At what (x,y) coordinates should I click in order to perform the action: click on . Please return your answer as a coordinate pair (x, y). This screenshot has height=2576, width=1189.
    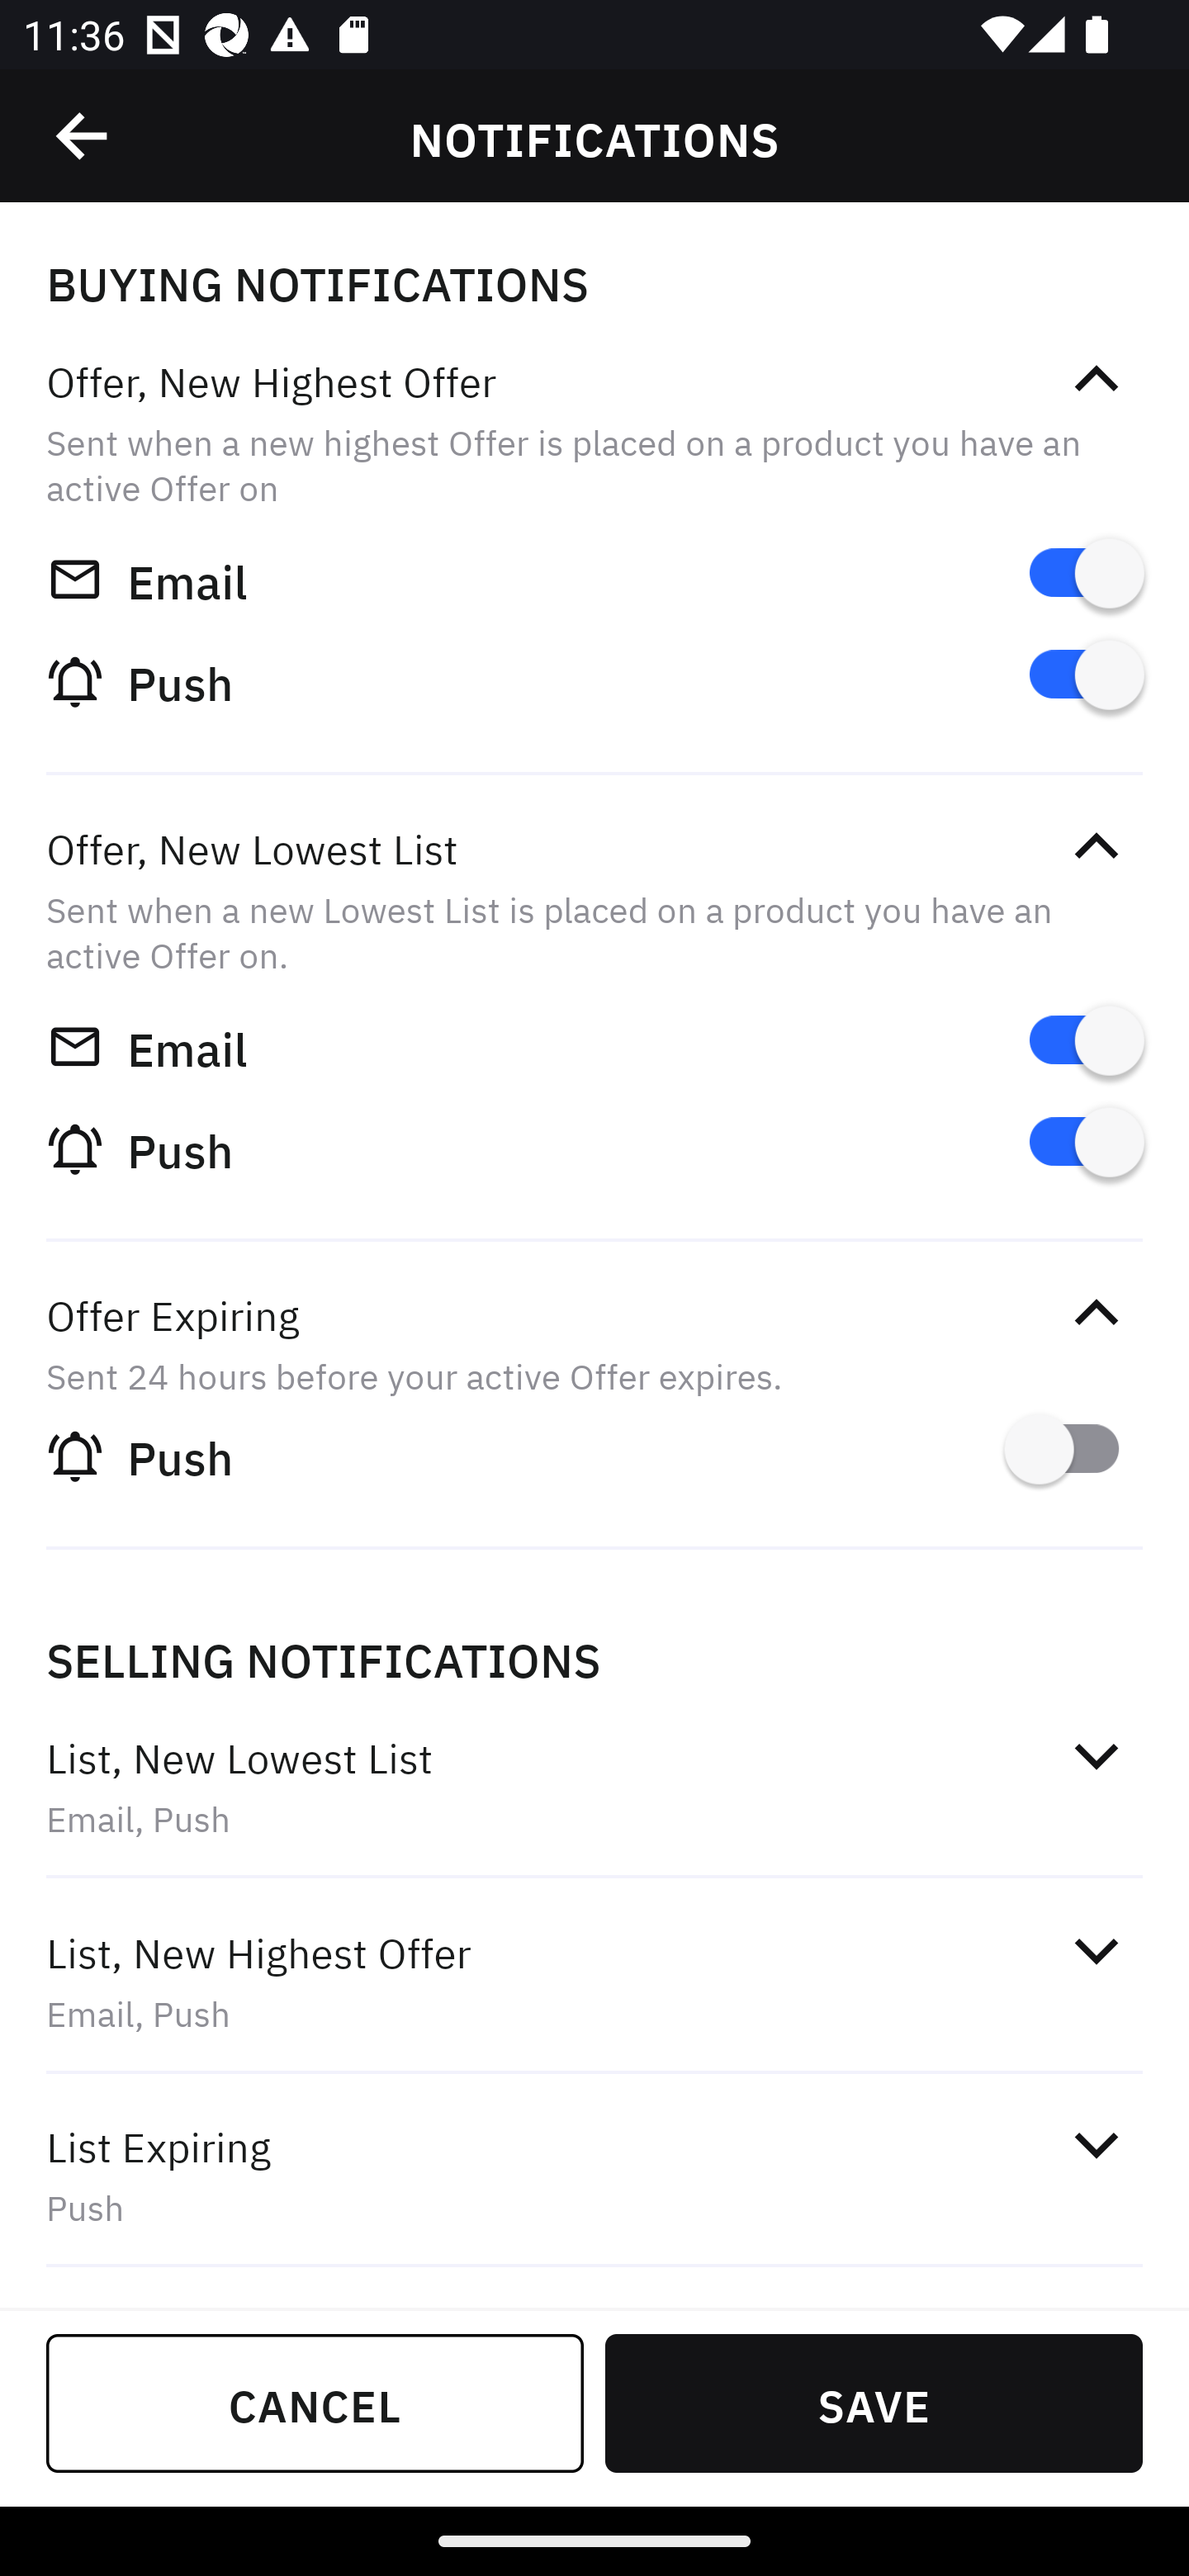
    Looking at the image, I should click on (1096, 845).